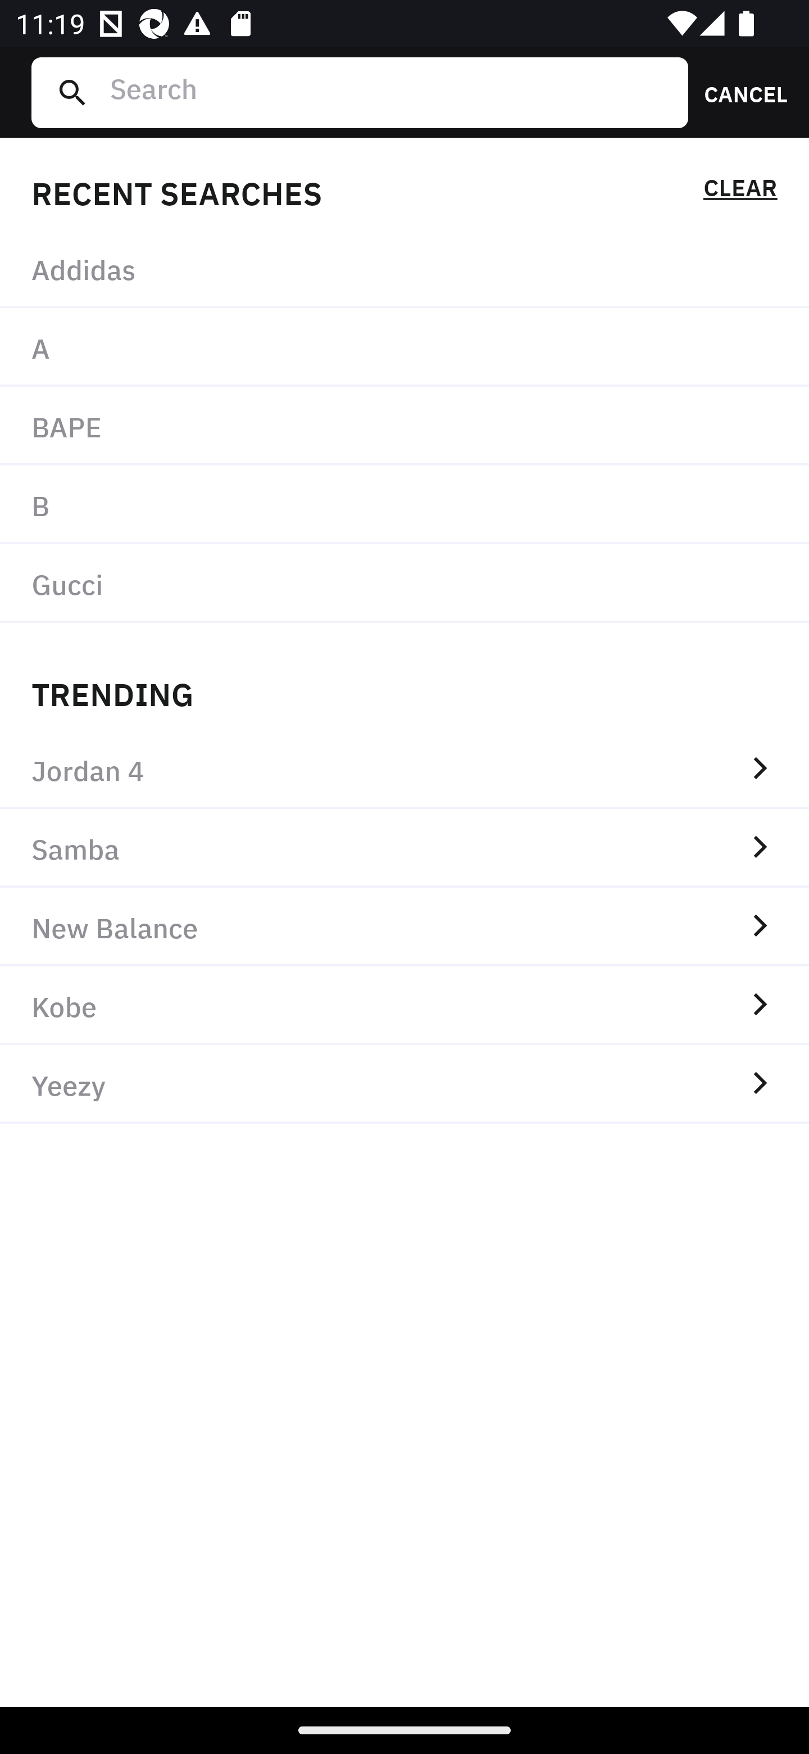 The height and width of the screenshot is (1754, 809). I want to click on Kobe , so click(404, 1006).